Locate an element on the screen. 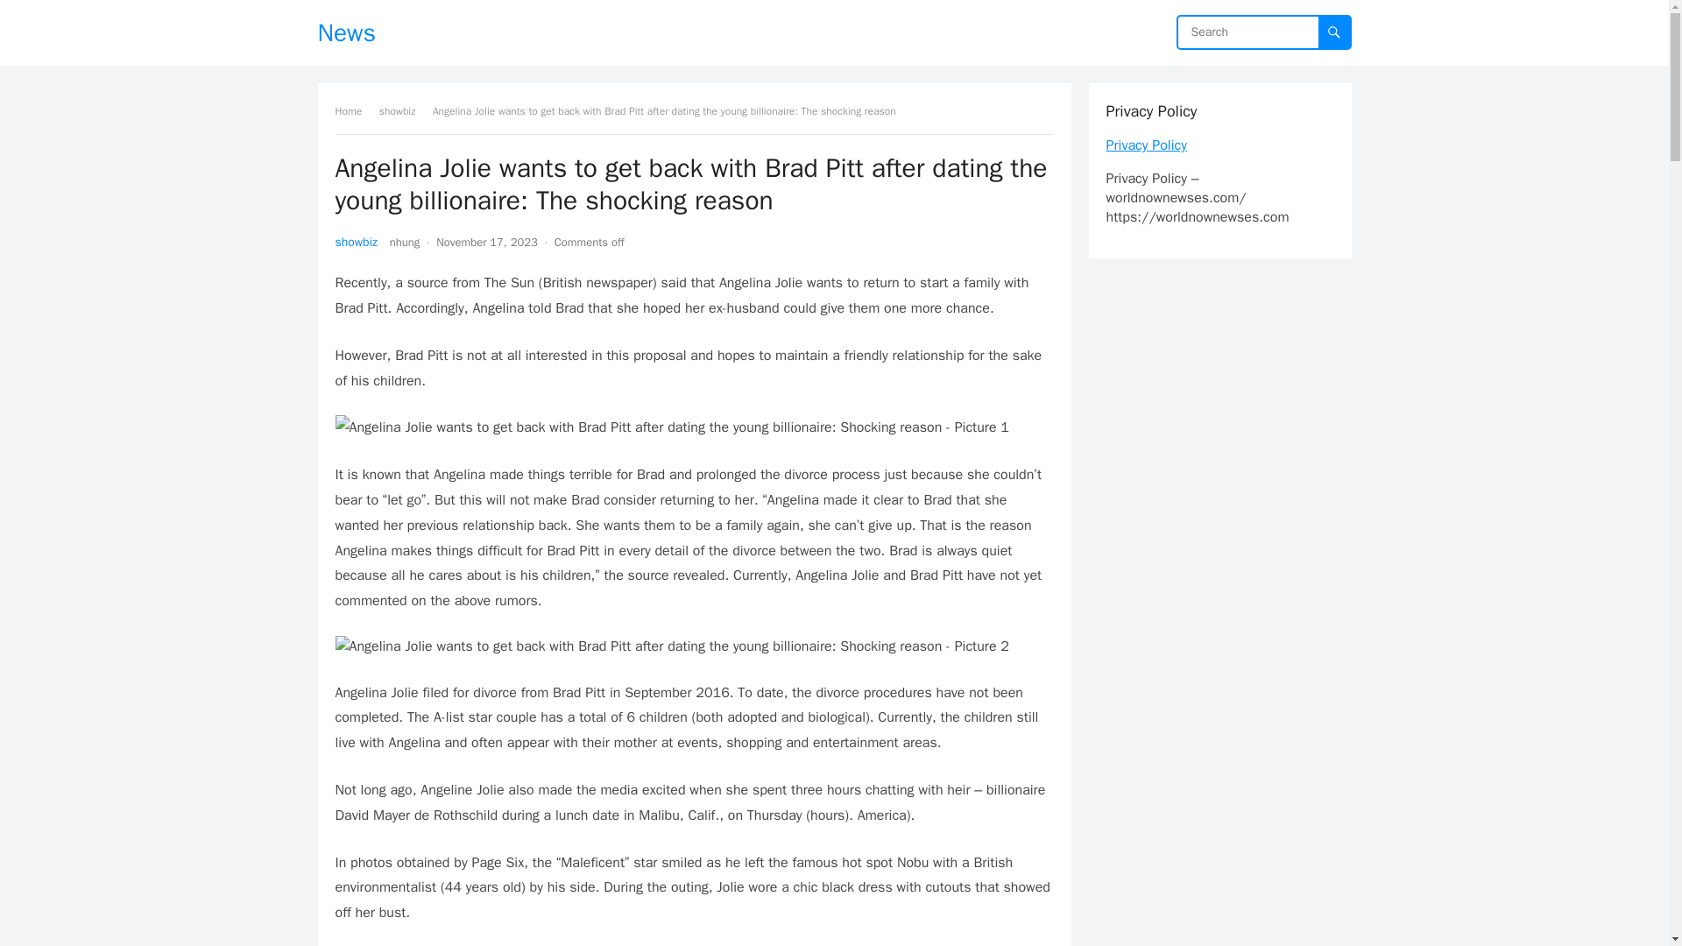  nhung is located at coordinates (405, 242).